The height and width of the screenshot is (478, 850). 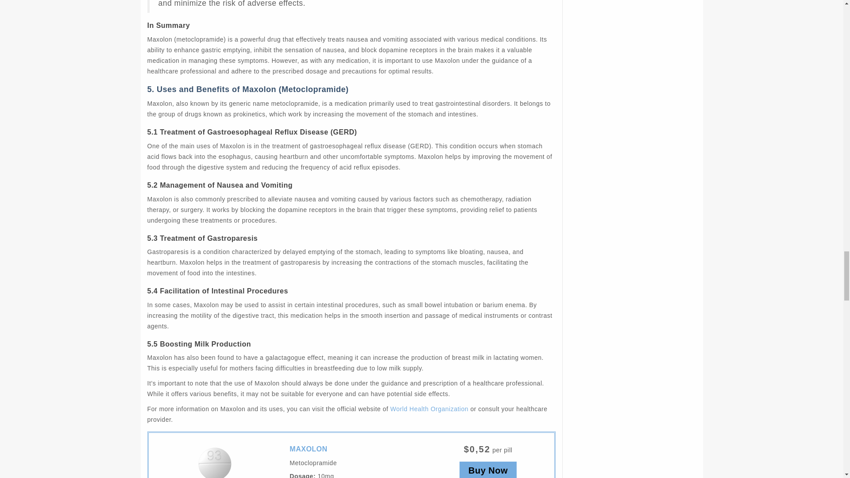 I want to click on World Health Organization, so click(x=429, y=409).